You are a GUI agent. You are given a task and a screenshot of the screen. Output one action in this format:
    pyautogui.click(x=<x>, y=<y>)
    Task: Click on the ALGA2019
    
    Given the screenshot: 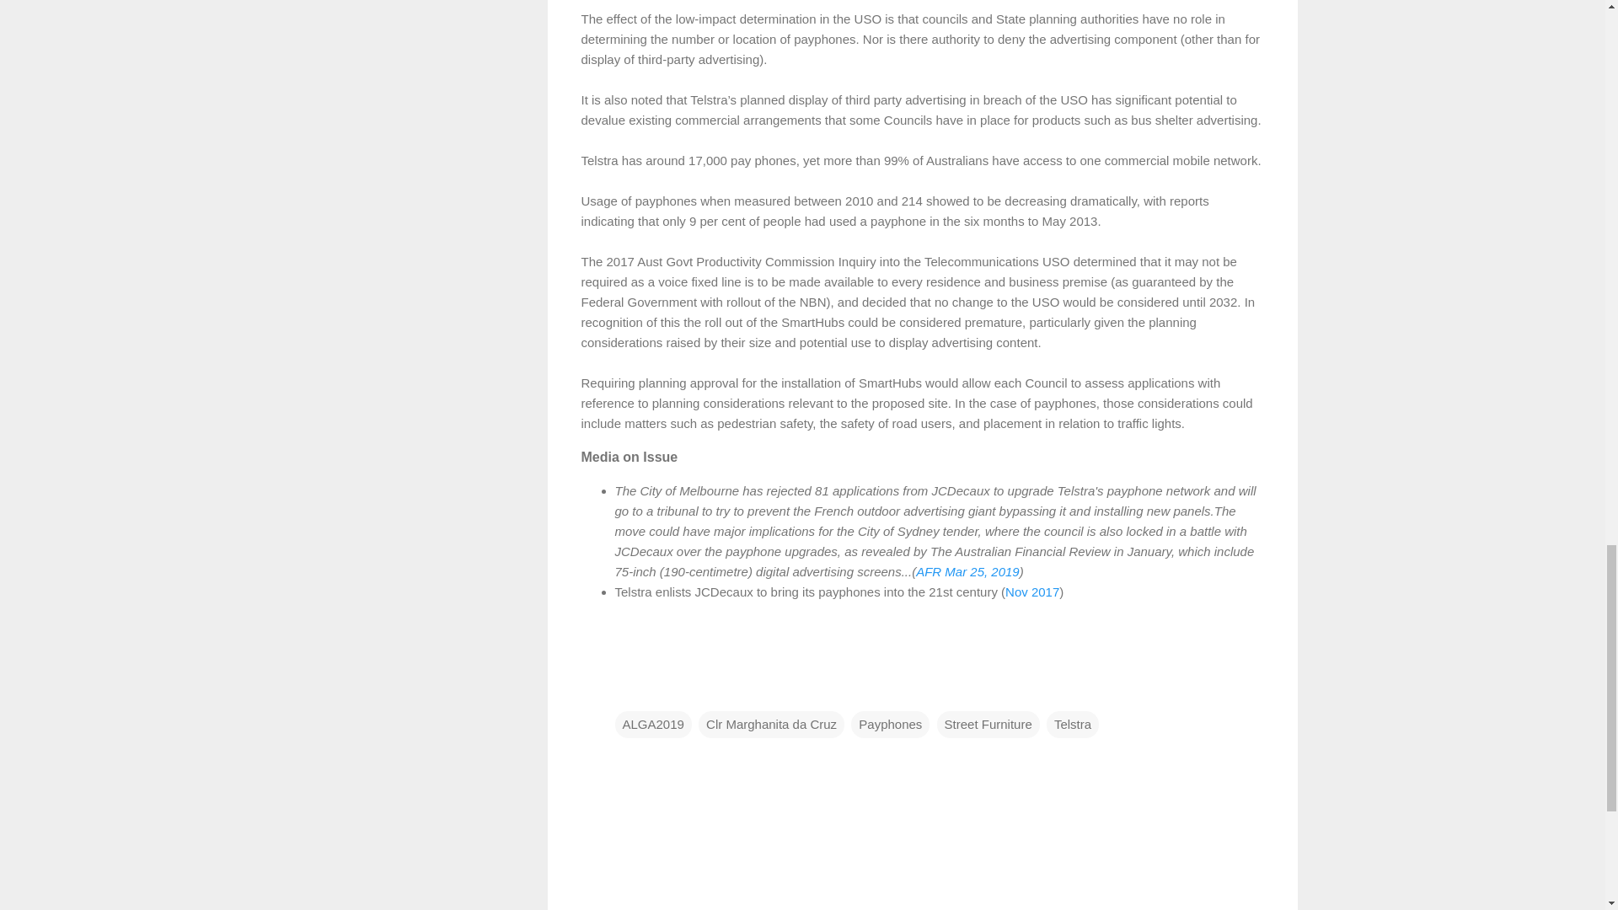 What is the action you would take?
    pyautogui.click(x=653, y=724)
    